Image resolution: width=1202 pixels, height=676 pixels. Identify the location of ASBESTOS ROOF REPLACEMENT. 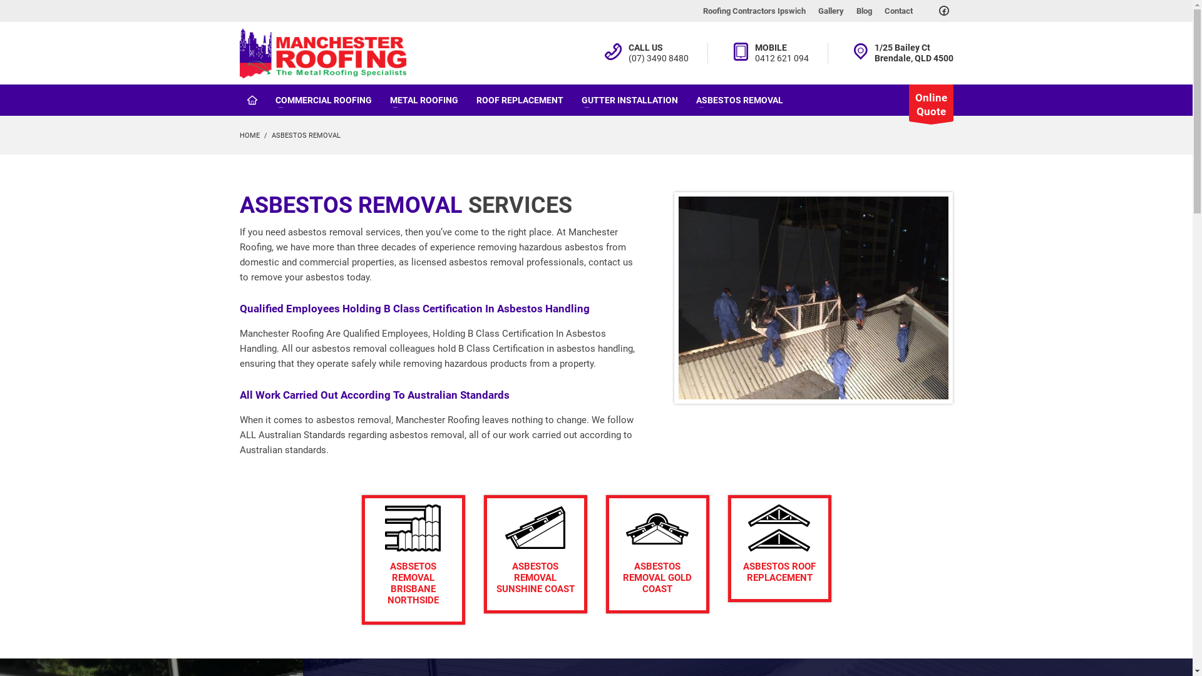
(779, 548).